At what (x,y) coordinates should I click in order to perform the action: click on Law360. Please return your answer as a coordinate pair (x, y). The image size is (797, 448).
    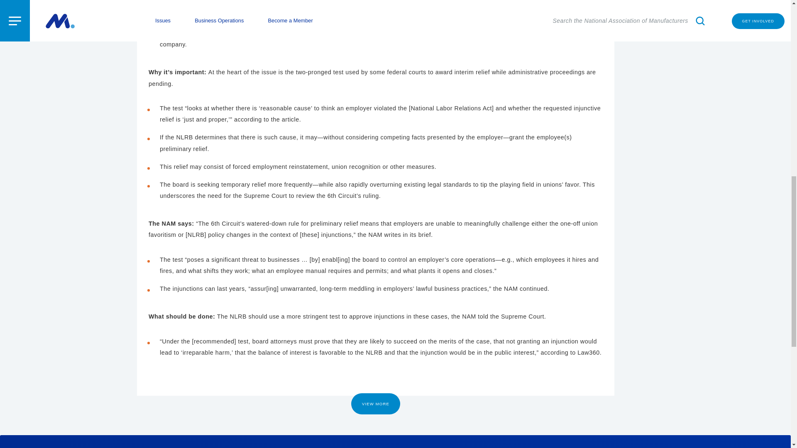
    Looking at the image, I should click on (491, 8).